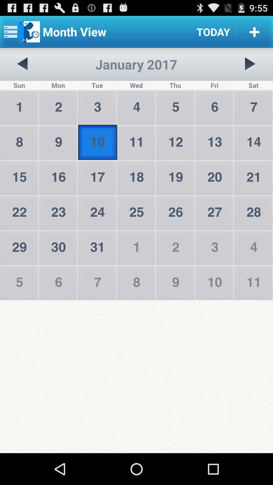  What do you see at coordinates (250, 64) in the screenshot?
I see `next month` at bounding box center [250, 64].